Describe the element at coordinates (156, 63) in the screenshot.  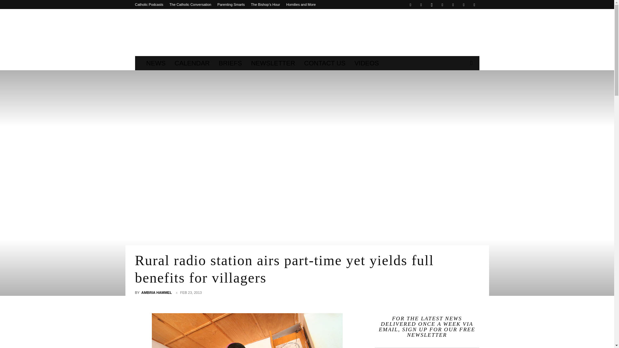
I see `NEWS` at that location.